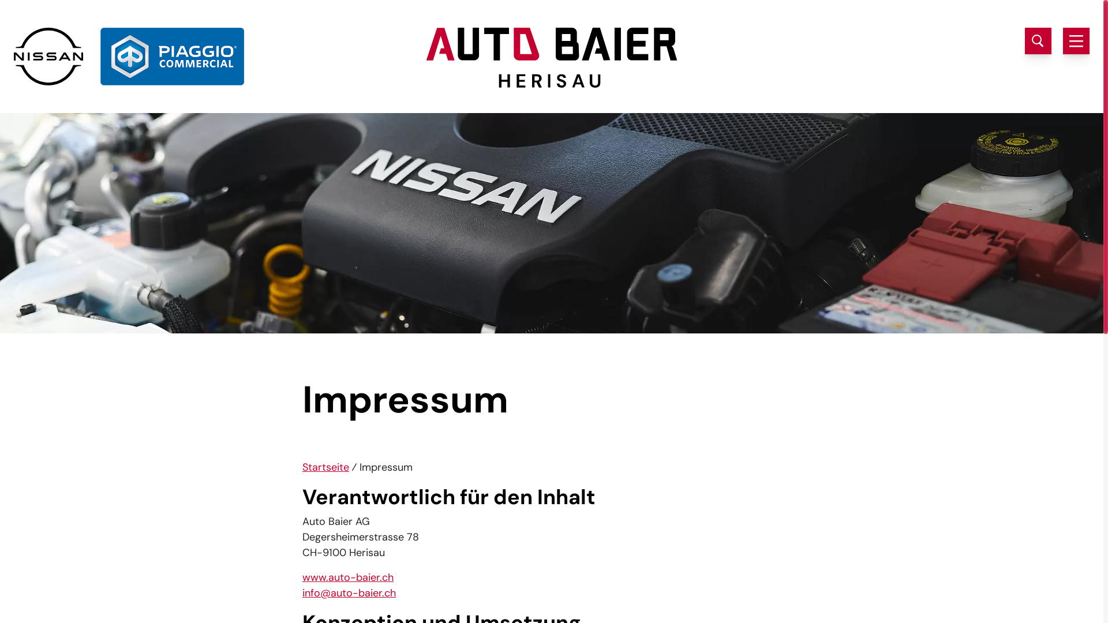 This screenshot has width=1108, height=623. What do you see at coordinates (172, 57) in the screenshot?
I see `Piaggio Commercial Schweiz` at bounding box center [172, 57].